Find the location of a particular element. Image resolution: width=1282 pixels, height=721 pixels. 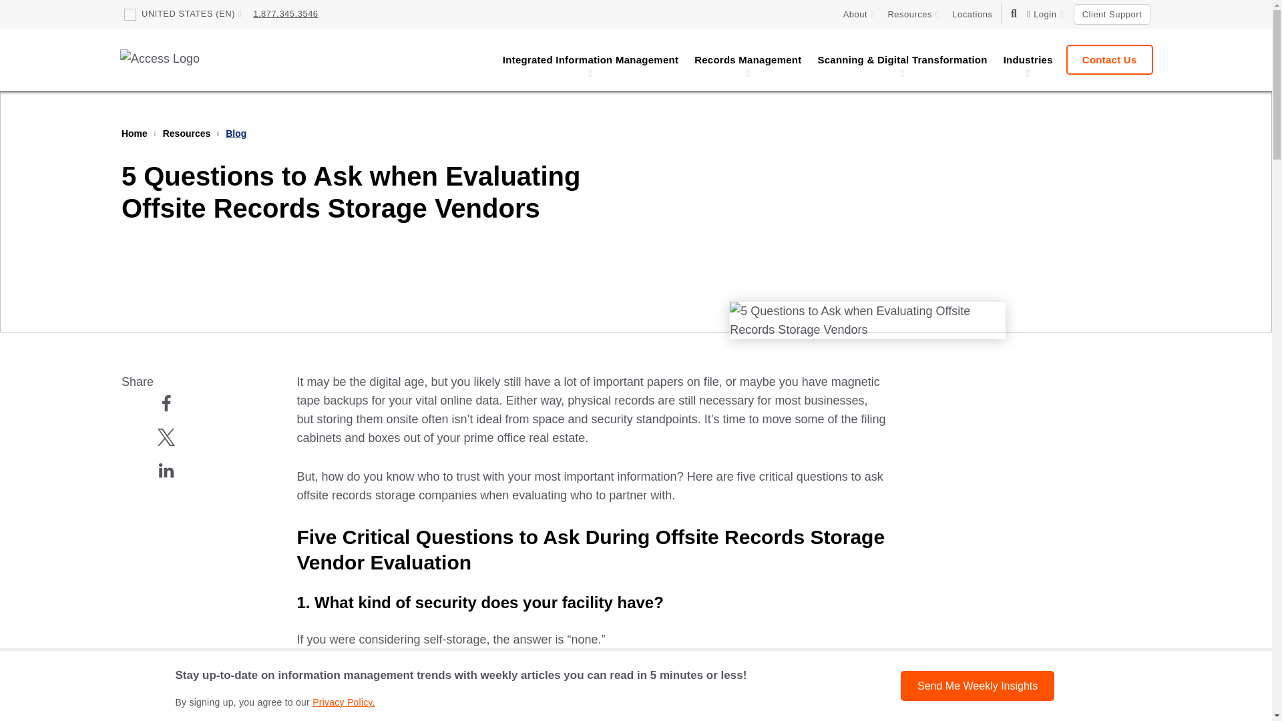

Integrated Information Management is located at coordinates (590, 59).